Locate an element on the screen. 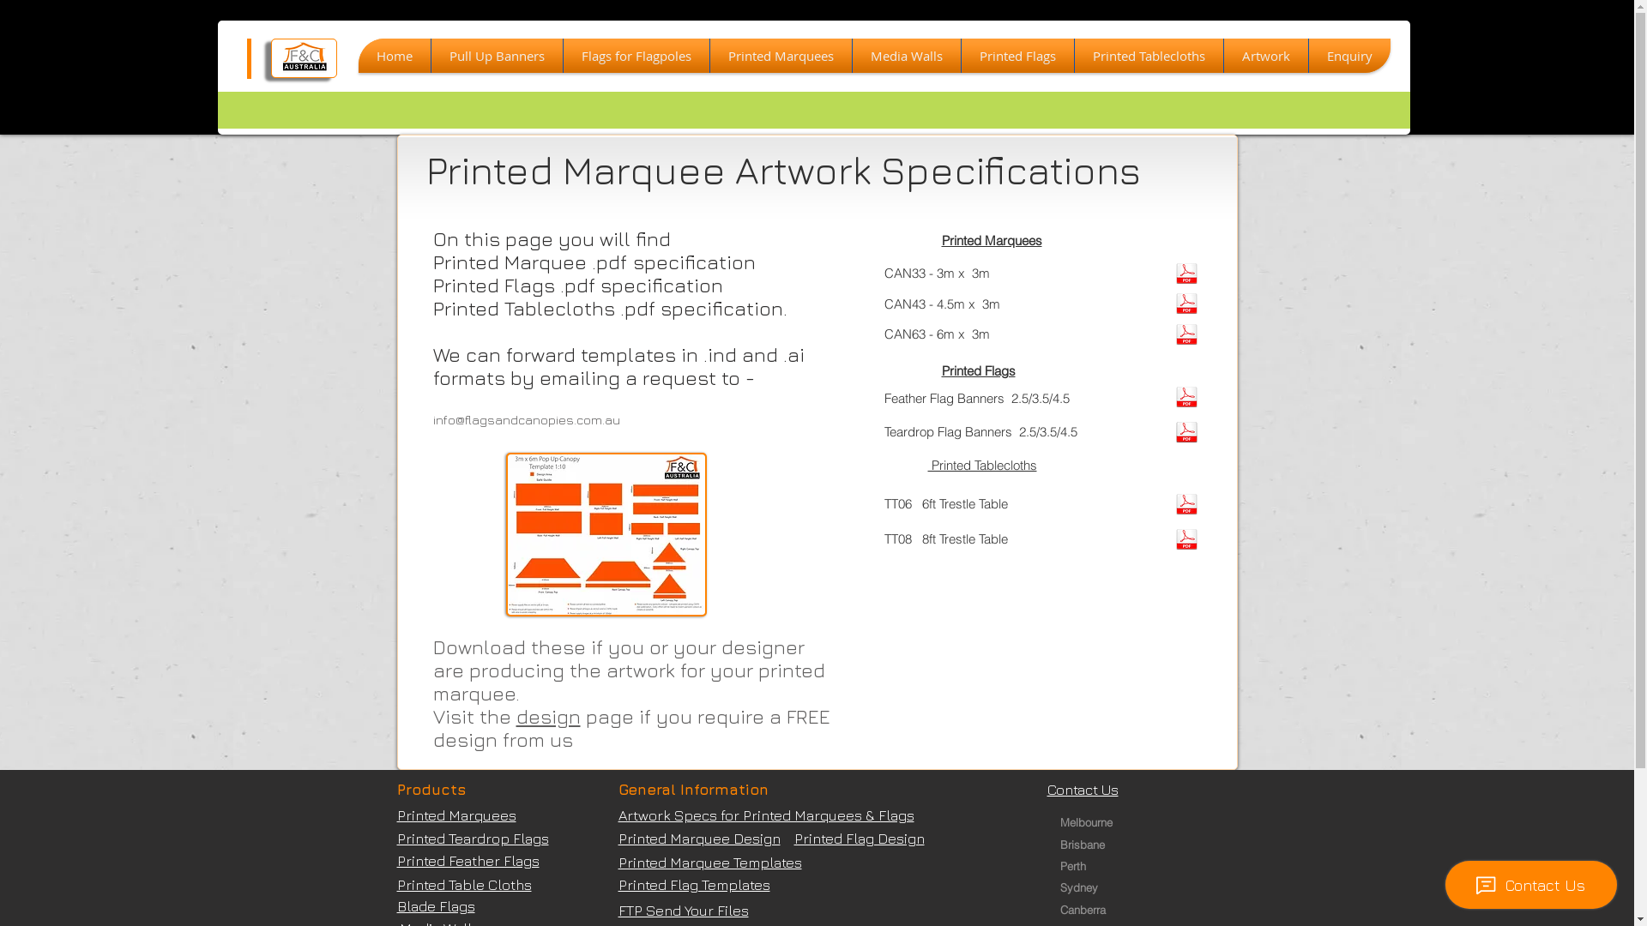 Image resolution: width=1647 pixels, height=926 pixels. Perth            is located at coordinates (1092, 866).